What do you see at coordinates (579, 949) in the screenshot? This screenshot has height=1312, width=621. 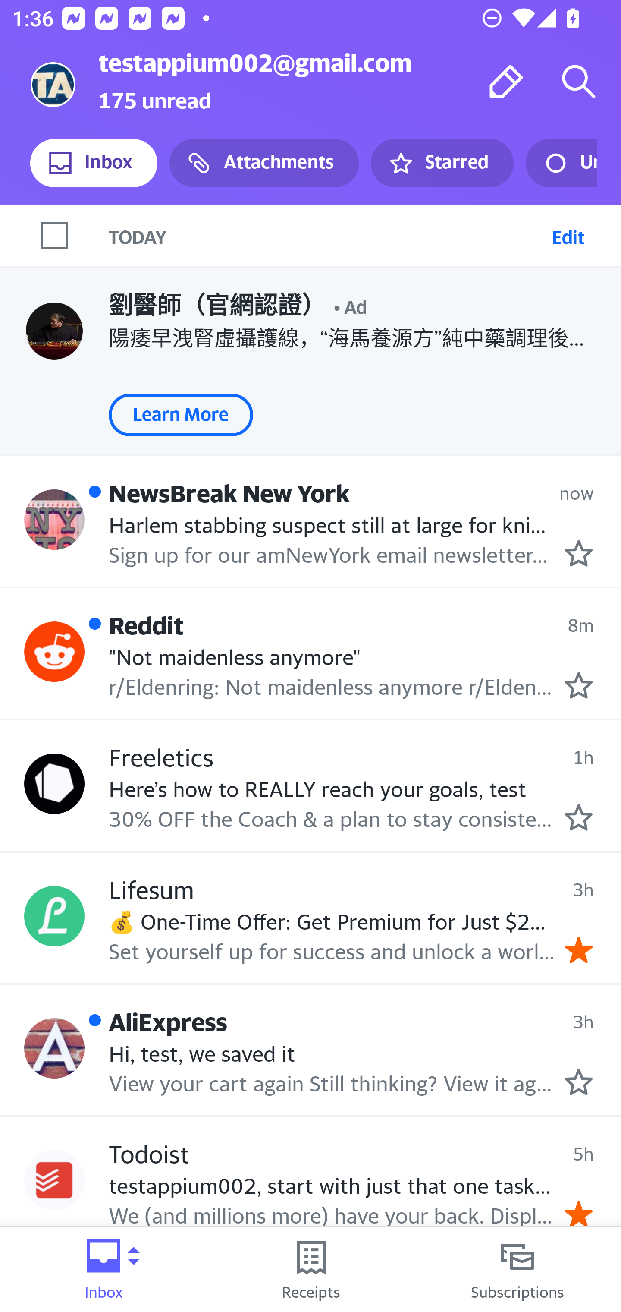 I see `Remove star.` at bounding box center [579, 949].